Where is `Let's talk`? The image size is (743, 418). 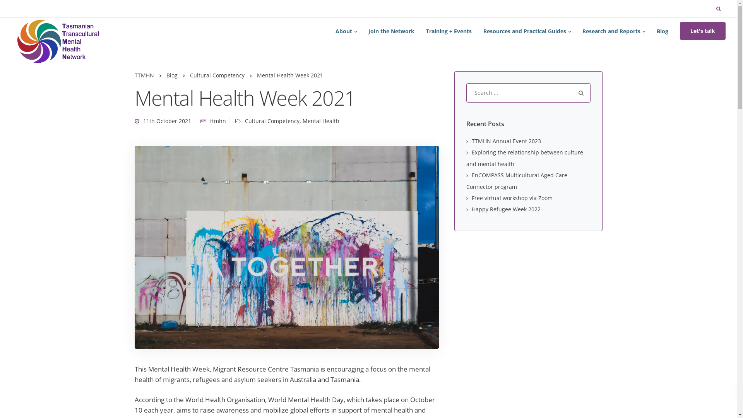
Let's talk is located at coordinates (703, 31).